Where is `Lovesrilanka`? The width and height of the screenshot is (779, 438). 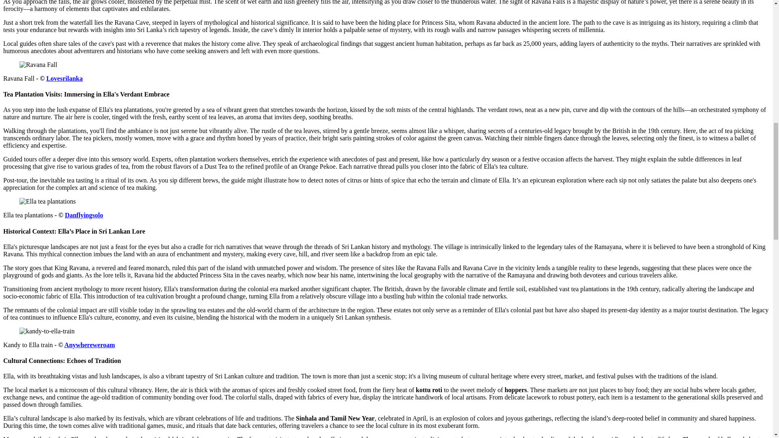 Lovesrilanka is located at coordinates (64, 78).